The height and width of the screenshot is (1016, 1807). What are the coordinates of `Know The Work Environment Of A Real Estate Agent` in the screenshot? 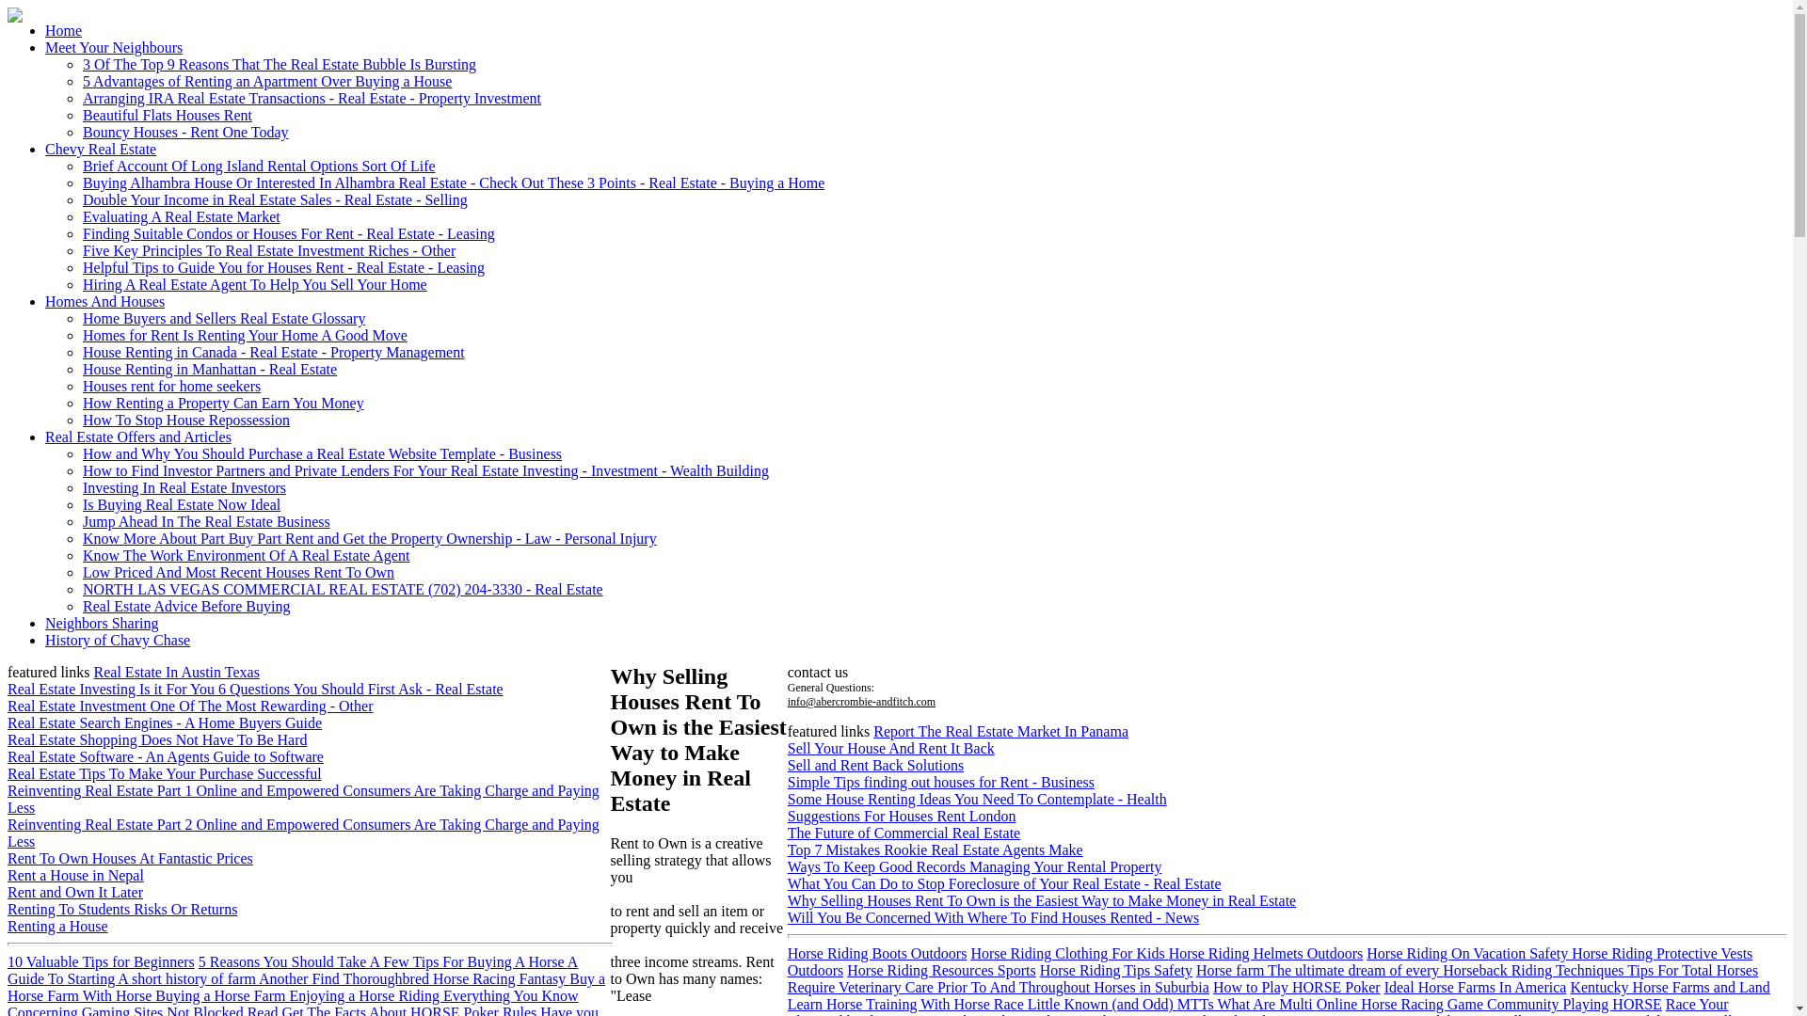 It's located at (247, 555).